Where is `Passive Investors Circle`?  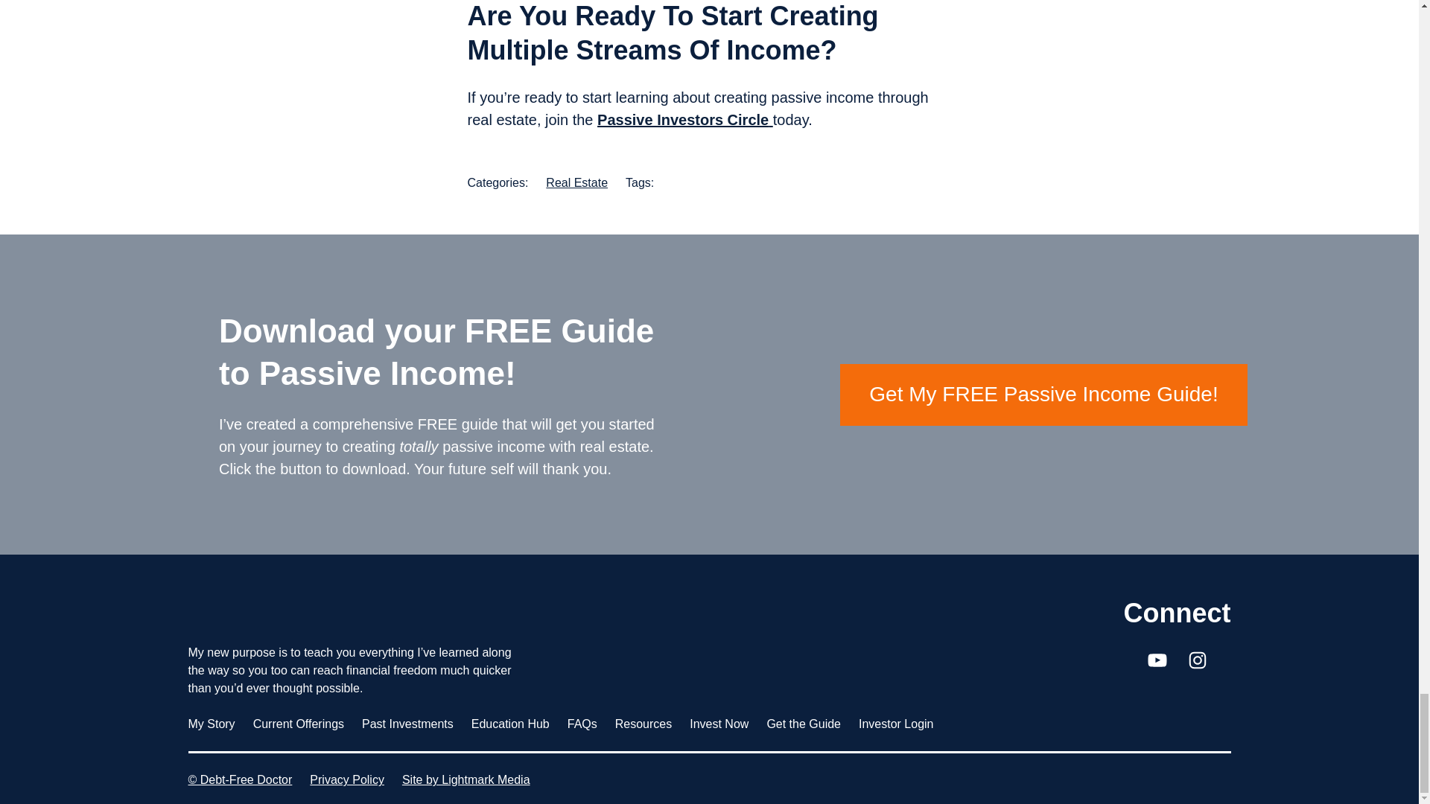
Passive Investors Circle is located at coordinates (685, 119).